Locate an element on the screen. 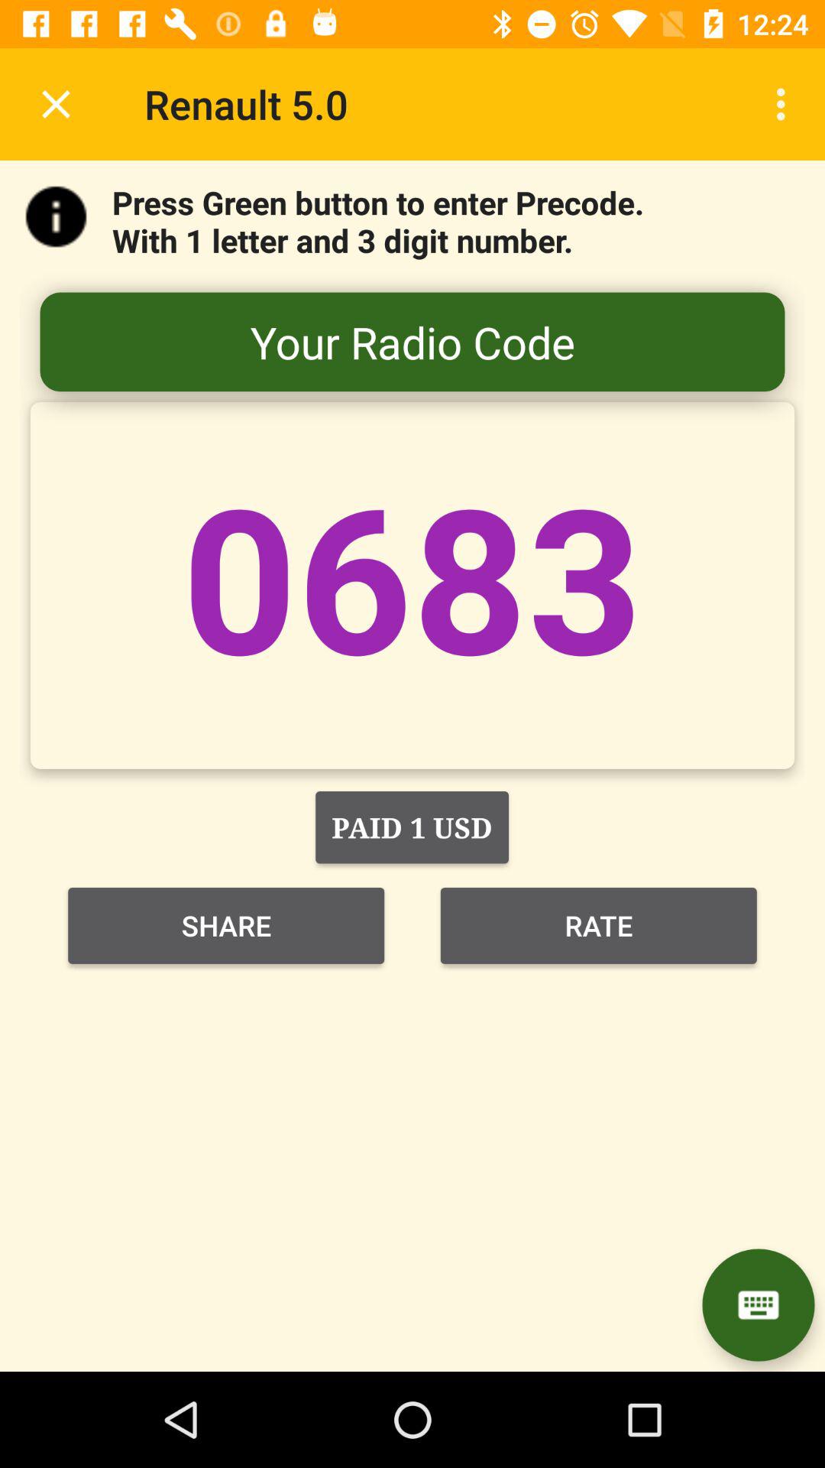 Image resolution: width=825 pixels, height=1468 pixels. select the paid 1 usd is located at coordinates (412, 827).